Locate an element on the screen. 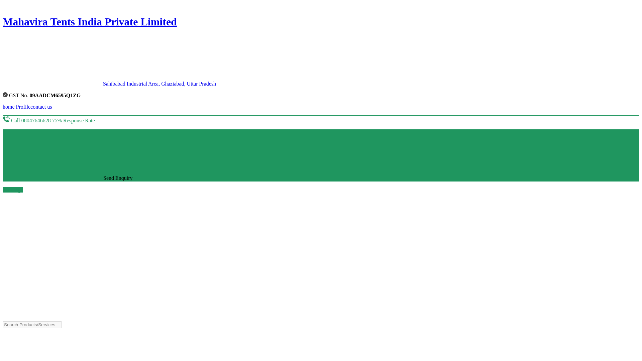 This screenshot has height=361, width=642. Profile is located at coordinates (23, 107).